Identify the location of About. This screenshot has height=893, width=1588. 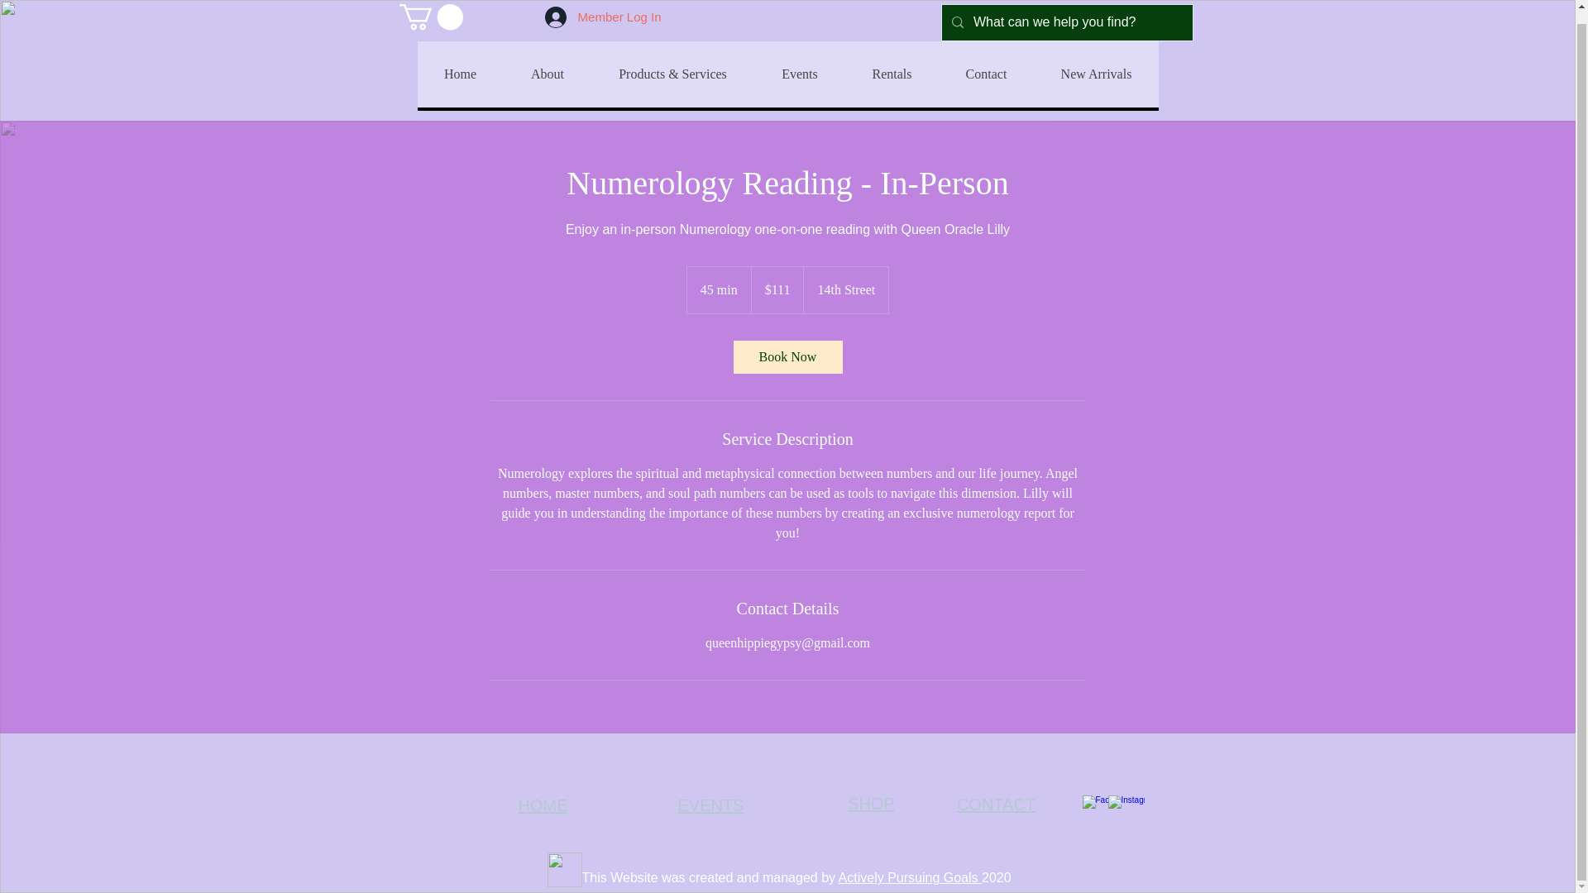
(547, 74).